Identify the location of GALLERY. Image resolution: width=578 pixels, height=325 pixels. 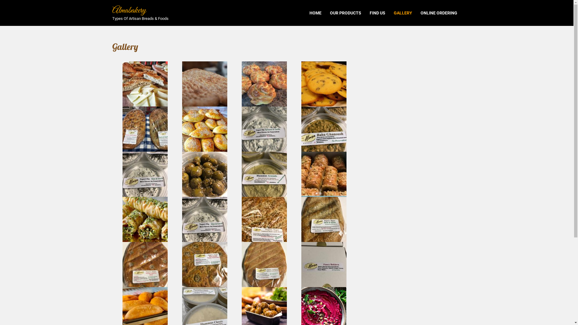
(403, 13).